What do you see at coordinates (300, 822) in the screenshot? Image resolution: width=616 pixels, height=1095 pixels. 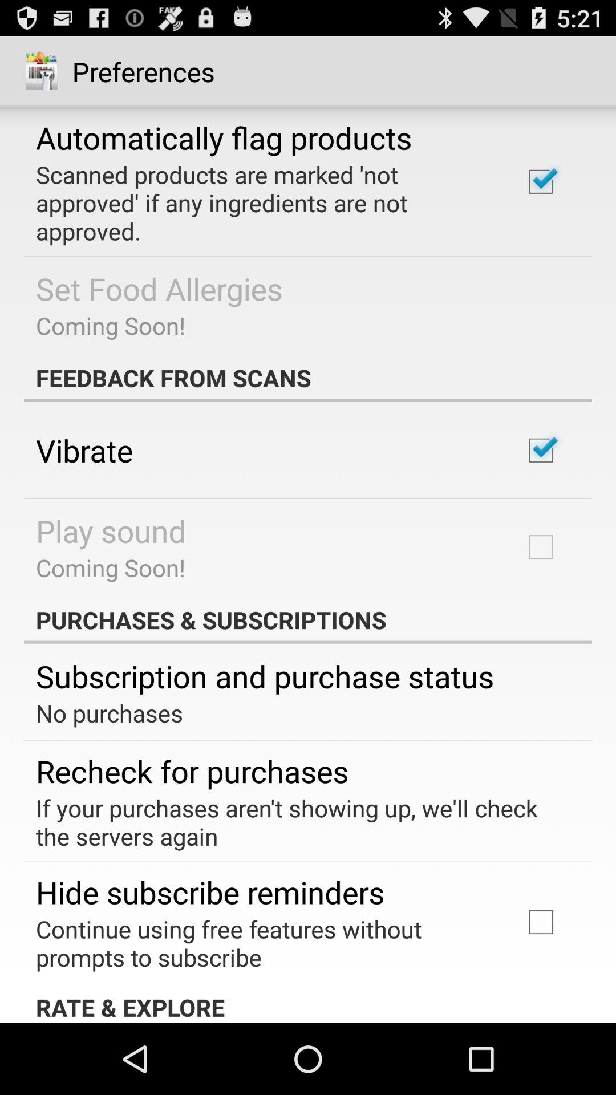 I see `open if your purchases item` at bounding box center [300, 822].